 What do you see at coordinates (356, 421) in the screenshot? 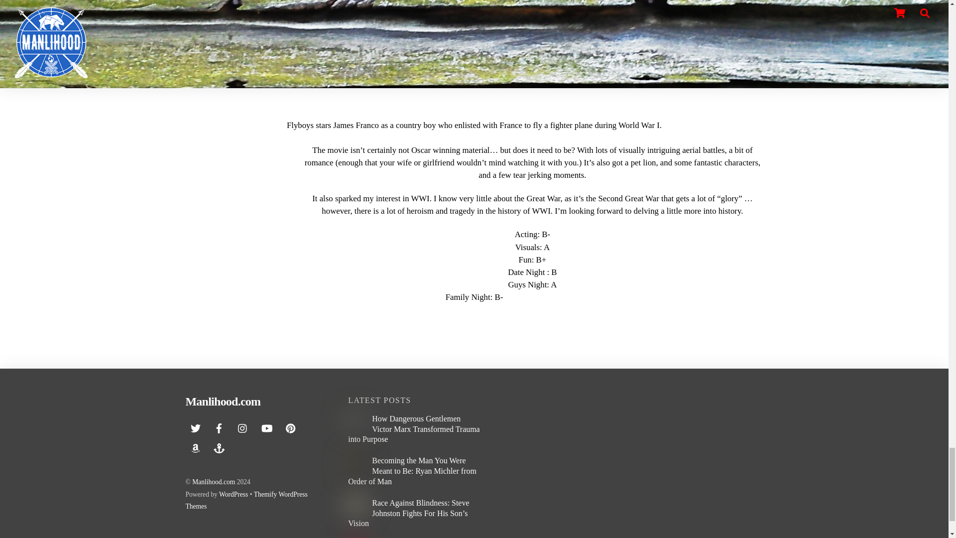
I see `Victor Marx Thumb` at bounding box center [356, 421].